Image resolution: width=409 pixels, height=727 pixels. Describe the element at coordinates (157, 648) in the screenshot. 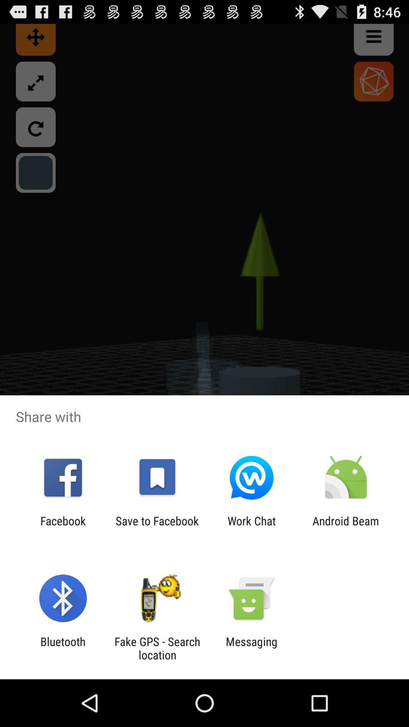

I see `click the item next to bluetooth item` at that location.